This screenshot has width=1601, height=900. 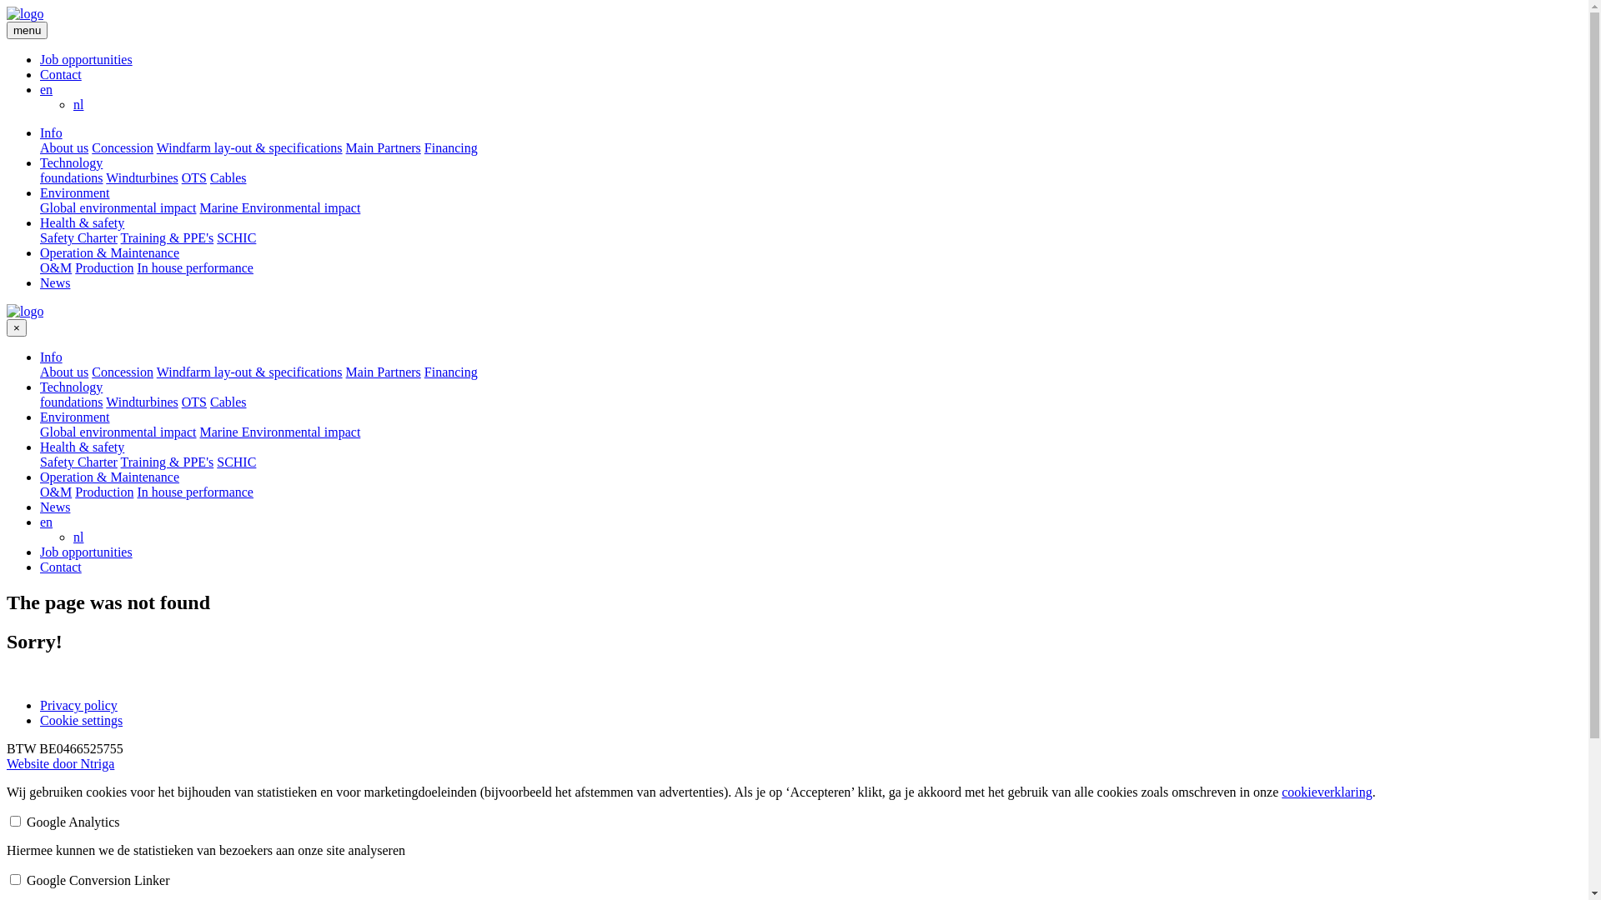 I want to click on OTS, so click(x=194, y=402).